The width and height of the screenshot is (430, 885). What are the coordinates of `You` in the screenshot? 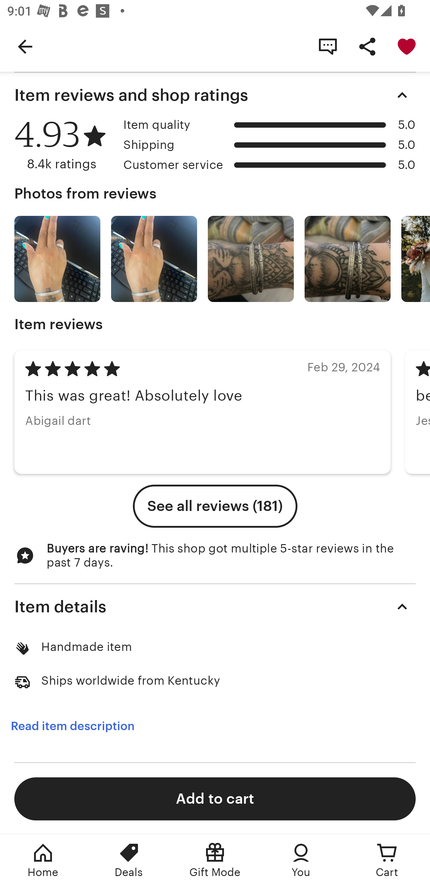 It's located at (301, 860).